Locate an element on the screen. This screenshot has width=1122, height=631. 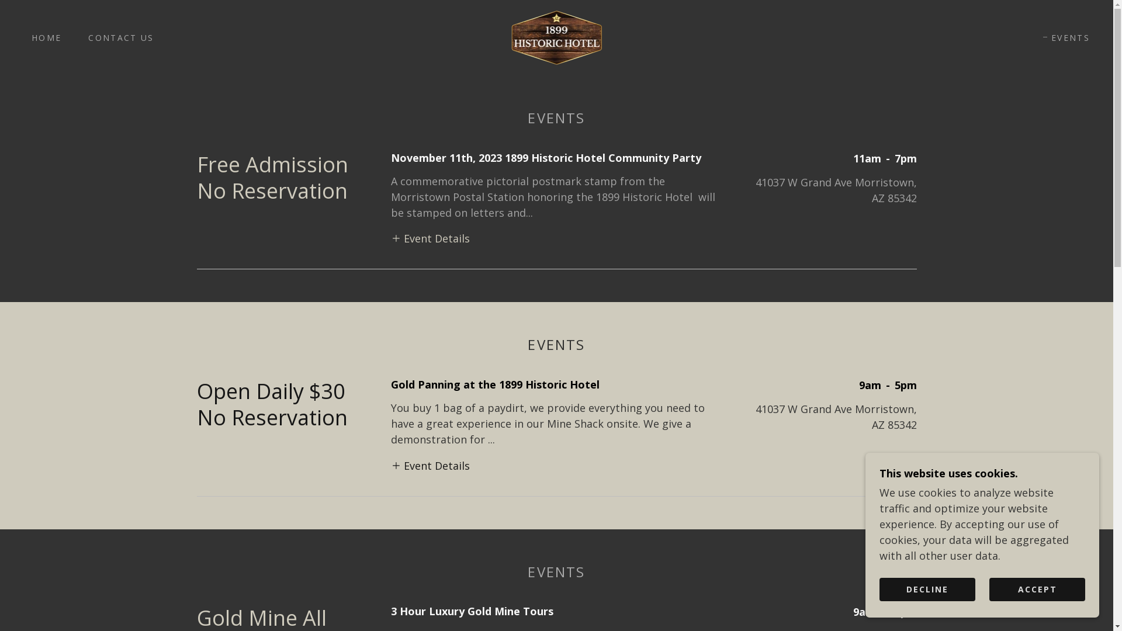
ACCEPT is located at coordinates (1037, 589).